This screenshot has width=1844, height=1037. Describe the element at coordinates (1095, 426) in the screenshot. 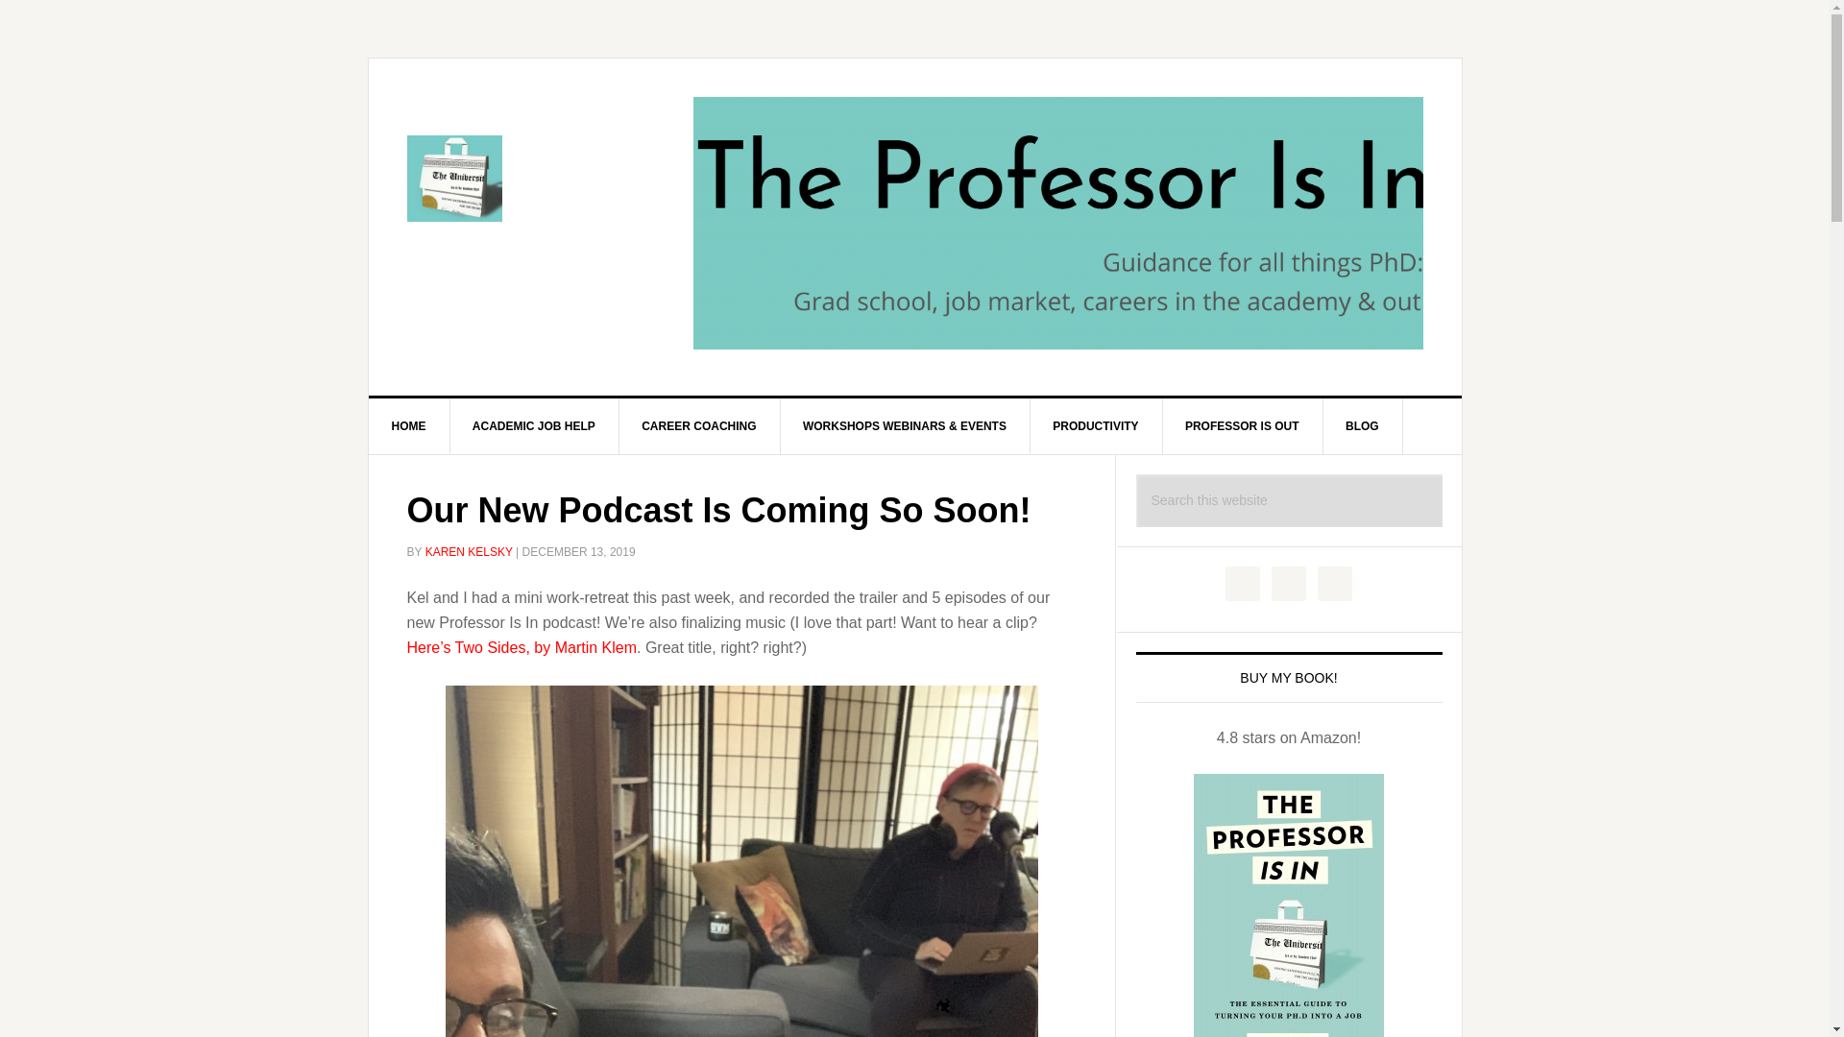

I see `PRODUCTIVITY` at that location.